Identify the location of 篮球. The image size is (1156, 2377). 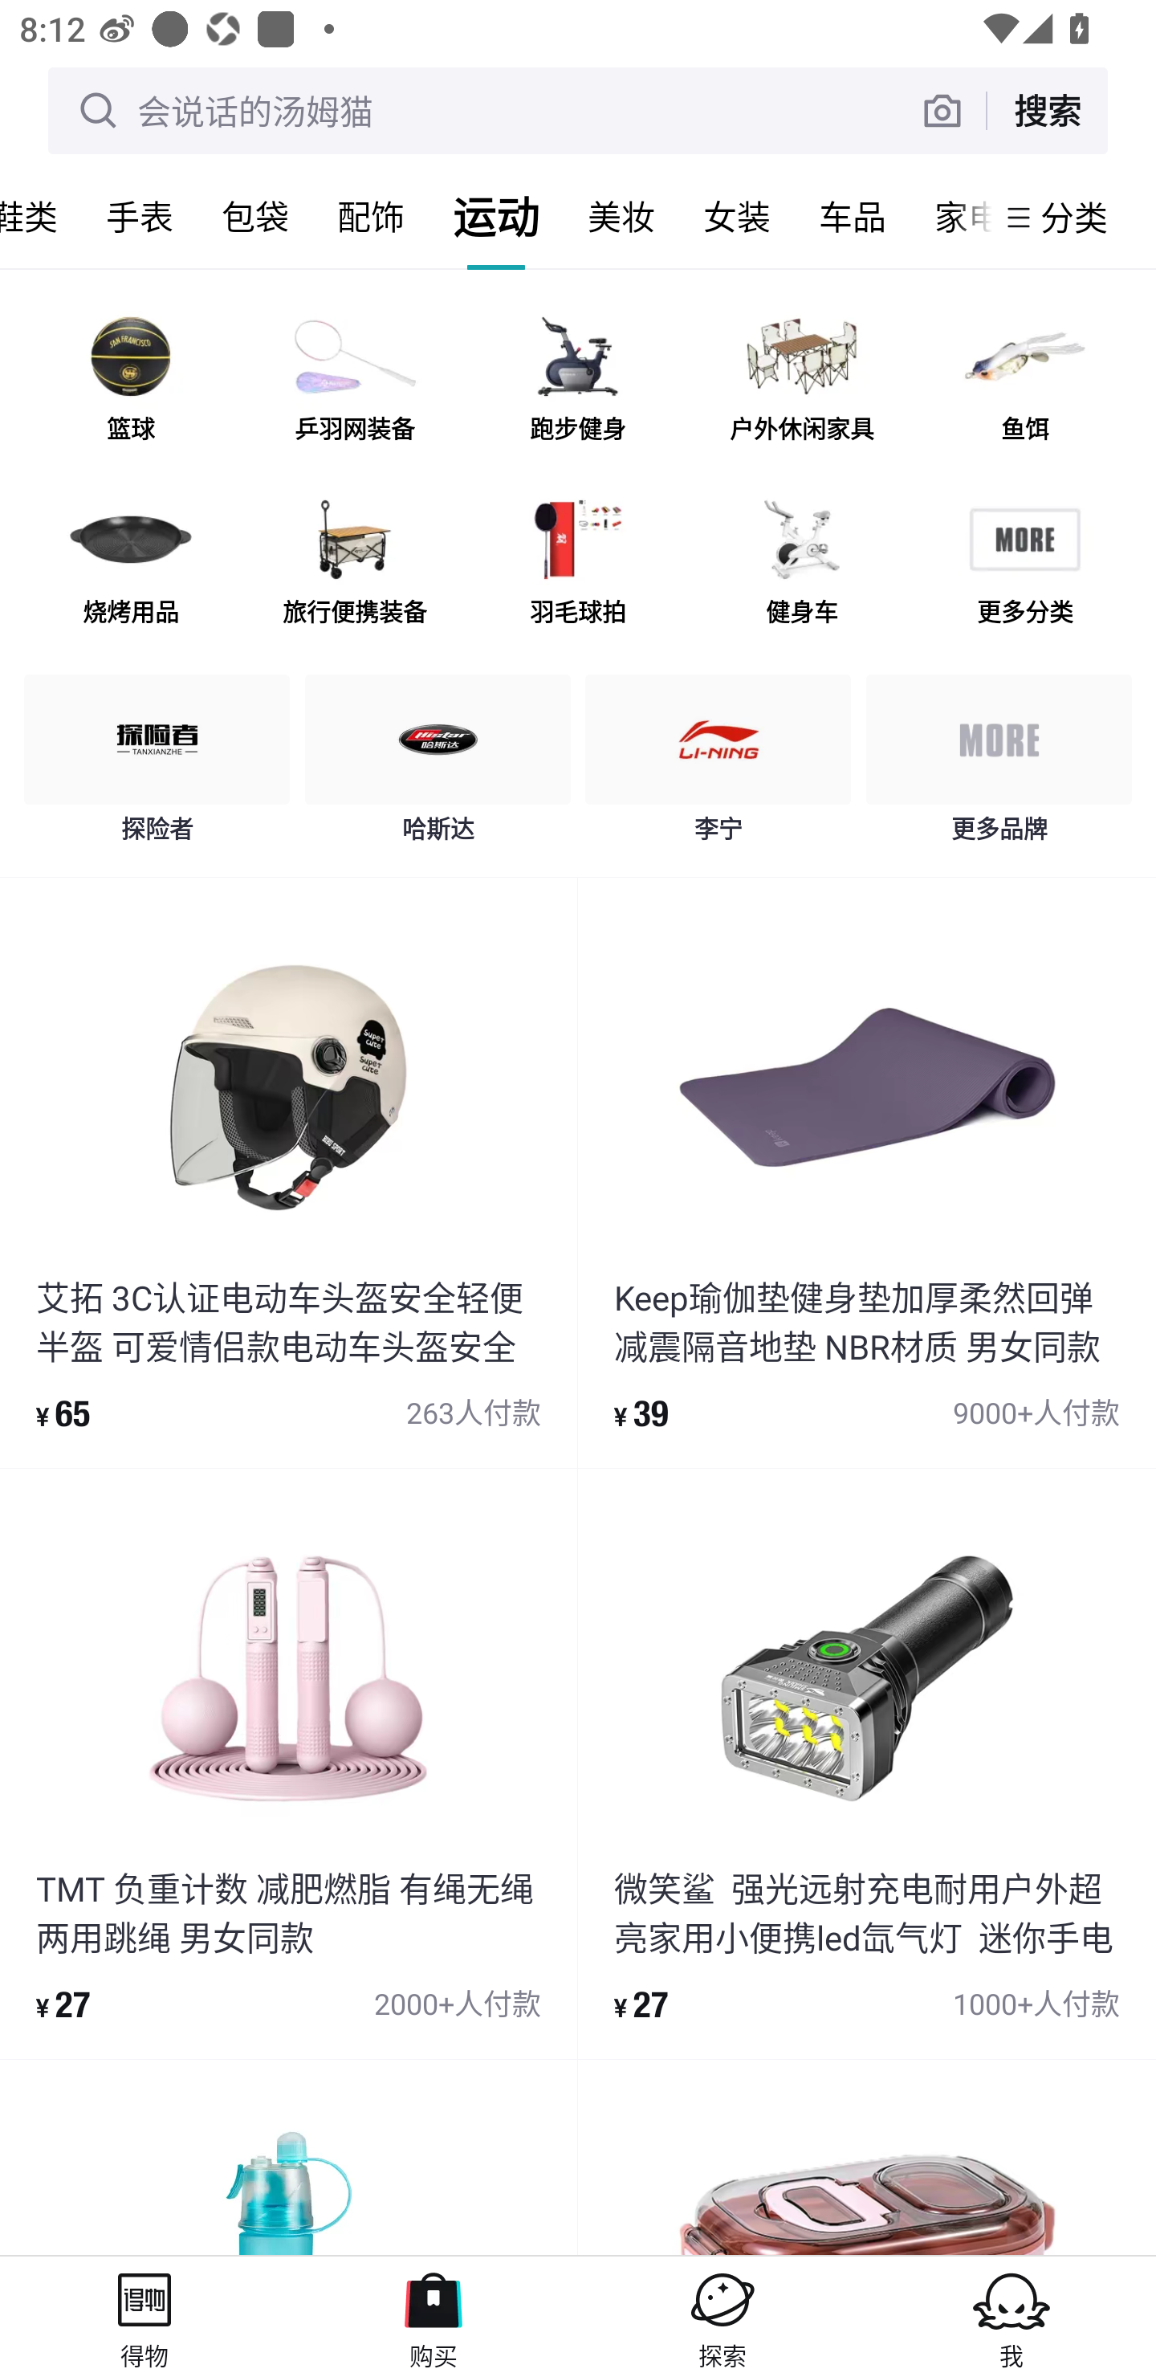
(131, 381).